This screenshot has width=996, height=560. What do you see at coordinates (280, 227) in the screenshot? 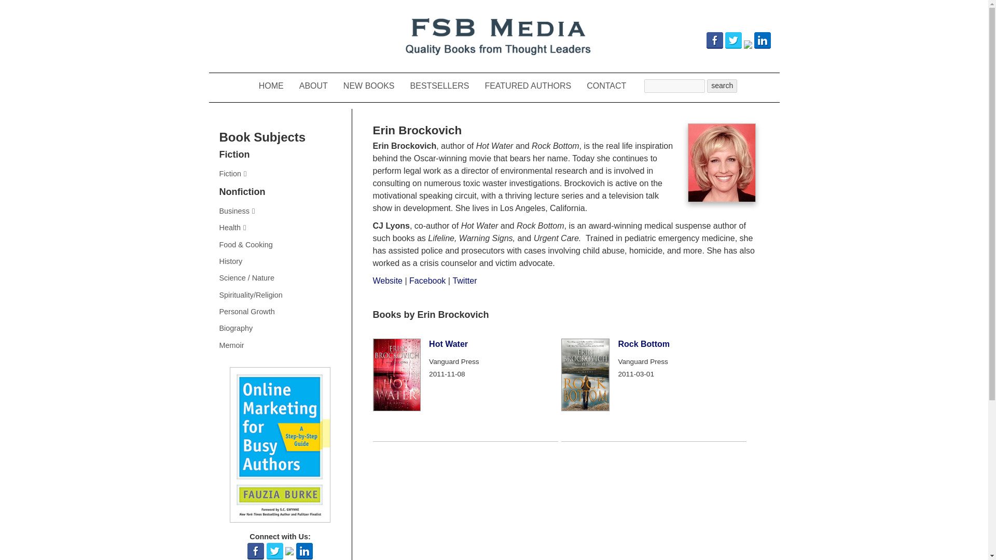
I see `Health` at bounding box center [280, 227].